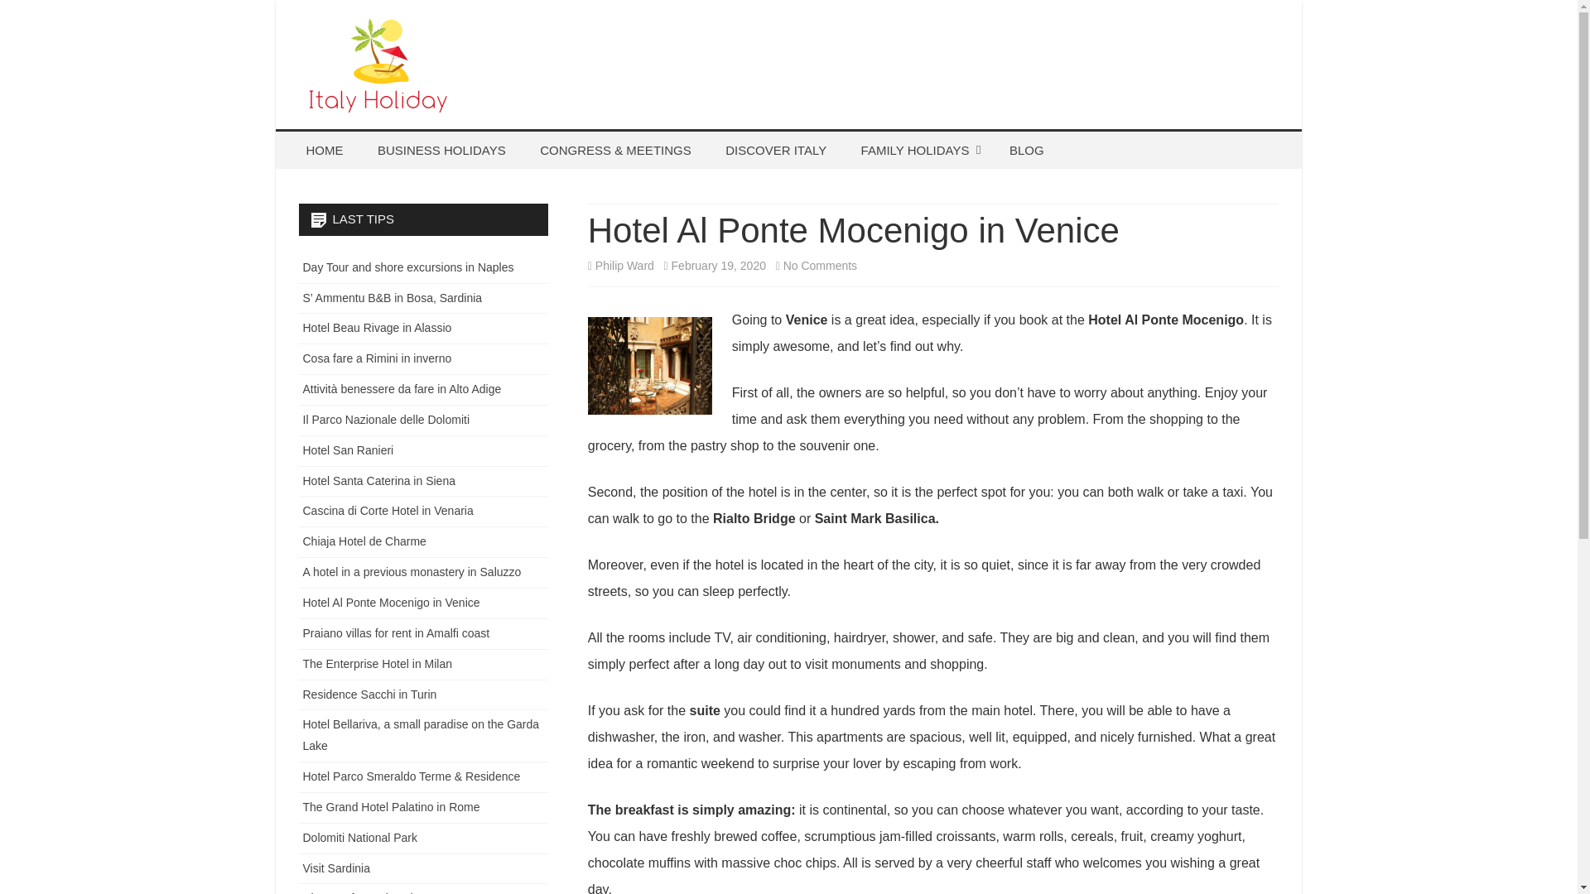 This screenshot has width=1590, height=894. What do you see at coordinates (624, 266) in the screenshot?
I see `Skip to content` at bounding box center [624, 266].